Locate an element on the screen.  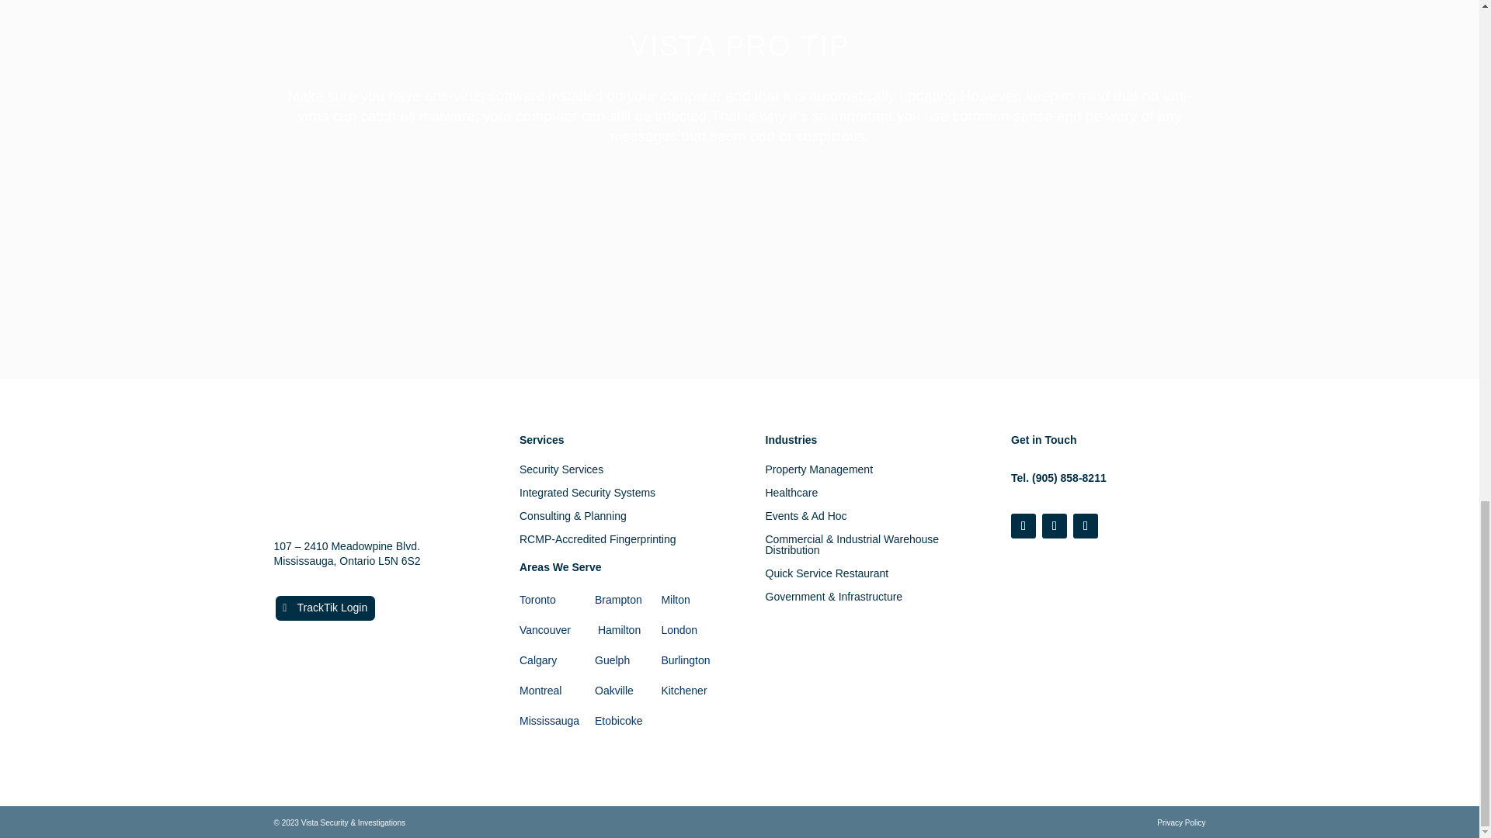
Follow on Facebook is located at coordinates (1024, 526).